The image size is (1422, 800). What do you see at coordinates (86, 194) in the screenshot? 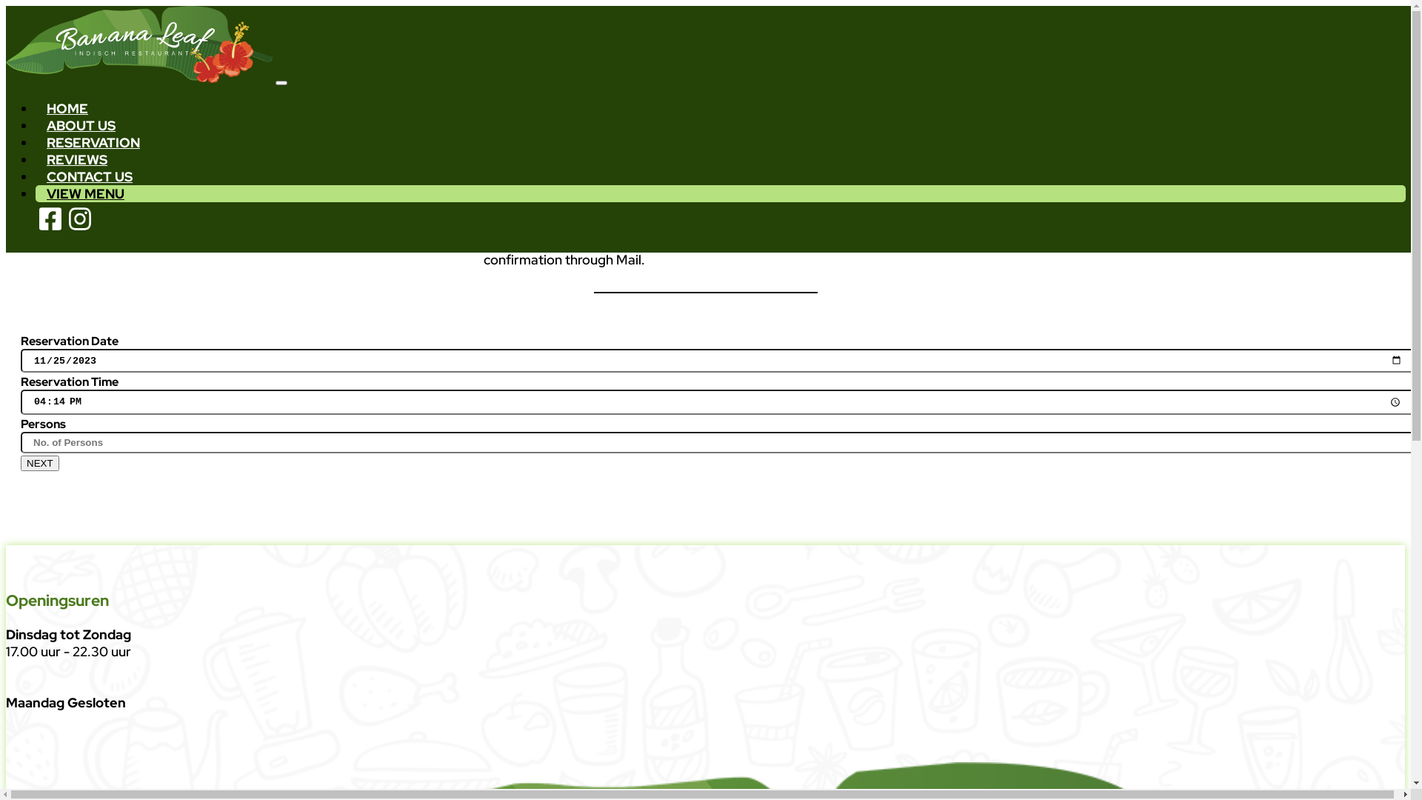
I see `VIEW MENU` at bounding box center [86, 194].